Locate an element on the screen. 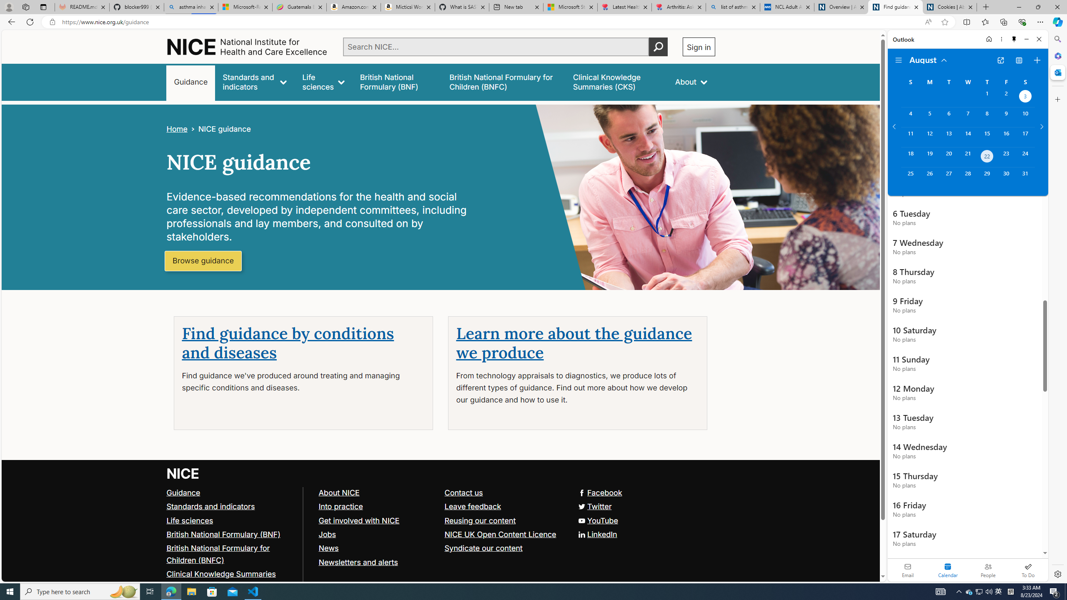 The height and width of the screenshot is (600, 1067). Back is located at coordinates (10, 22).